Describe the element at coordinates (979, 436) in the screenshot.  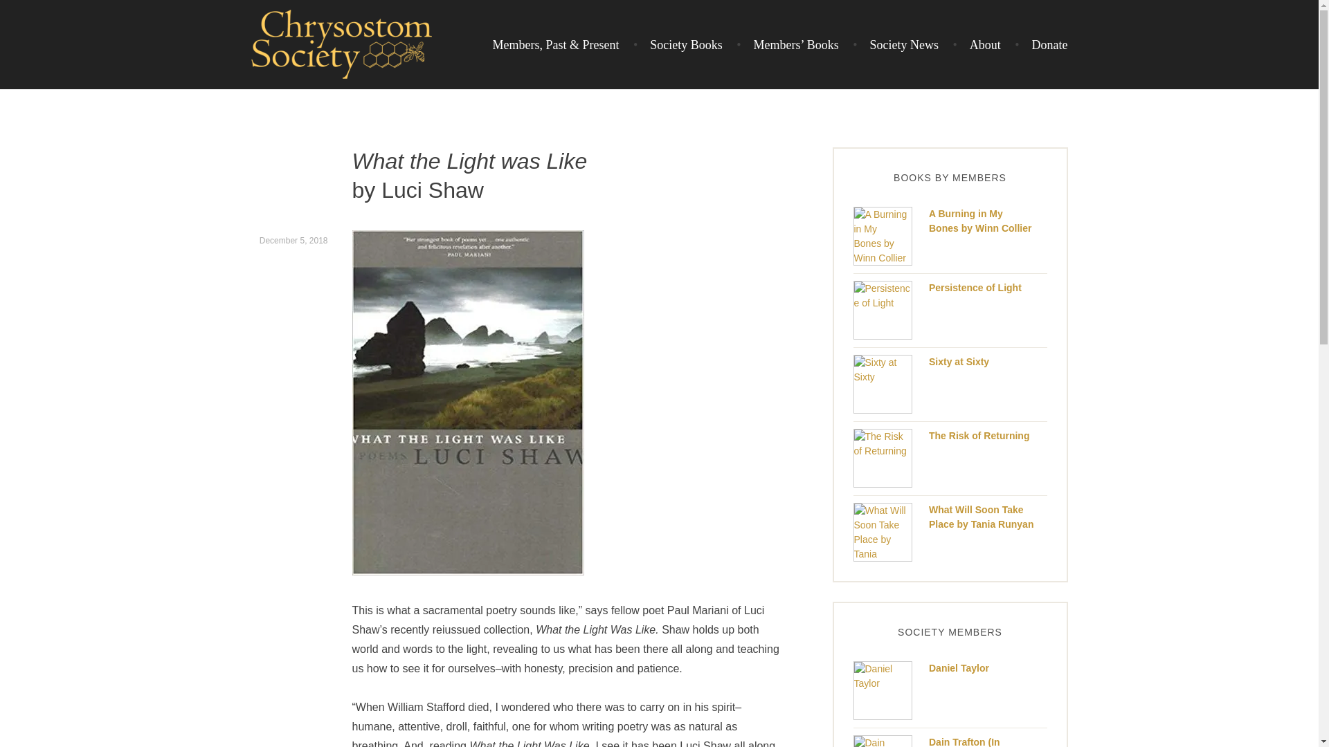
I see `The Risk of Returning` at that location.